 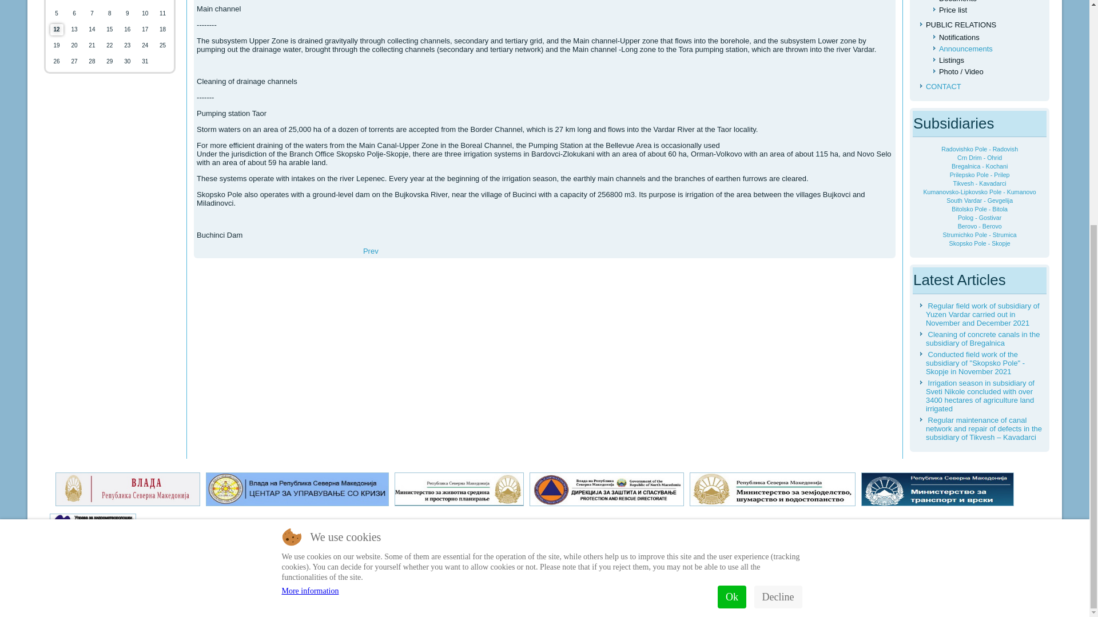 What do you see at coordinates (980, 175) in the screenshot?
I see `Prilepsko Pole - Prilep` at bounding box center [980, 175].